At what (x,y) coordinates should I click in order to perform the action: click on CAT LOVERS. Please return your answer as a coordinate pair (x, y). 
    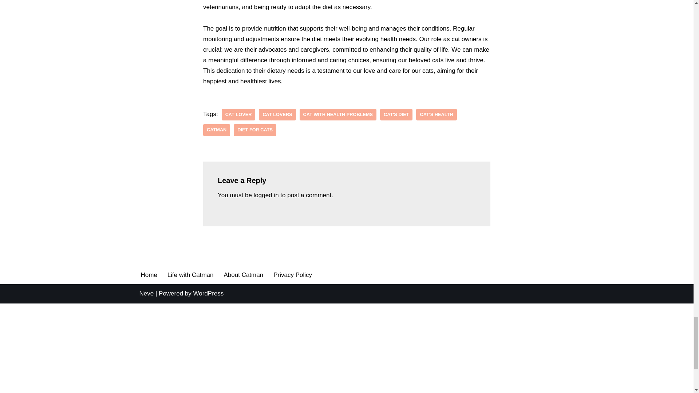
    Looking at the image, I should click on (277, 115).